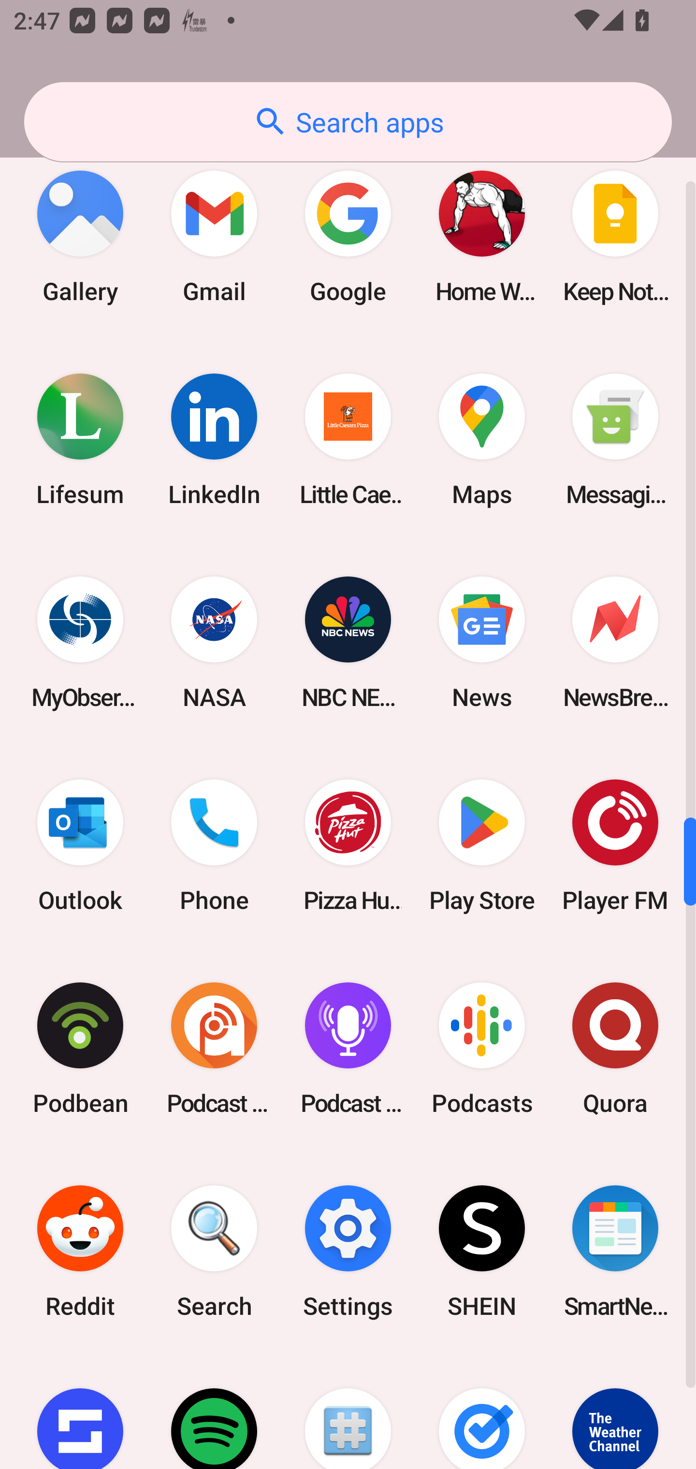 The width and height of the screenshot is (696, 1469). Describe the element at coordinates (348, 439) in the screenshot. I see `Little Caesars Pizza` at that location.